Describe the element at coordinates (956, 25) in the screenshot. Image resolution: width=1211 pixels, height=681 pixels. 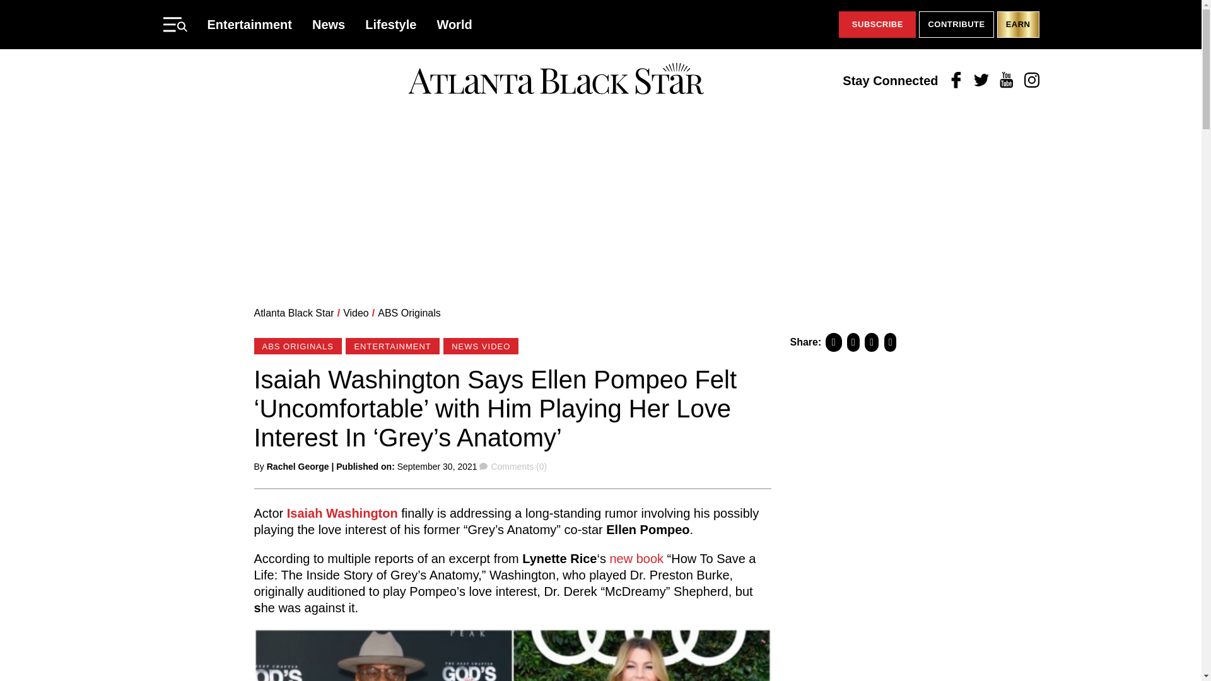
I see `CONTRIBUTE` at that location.